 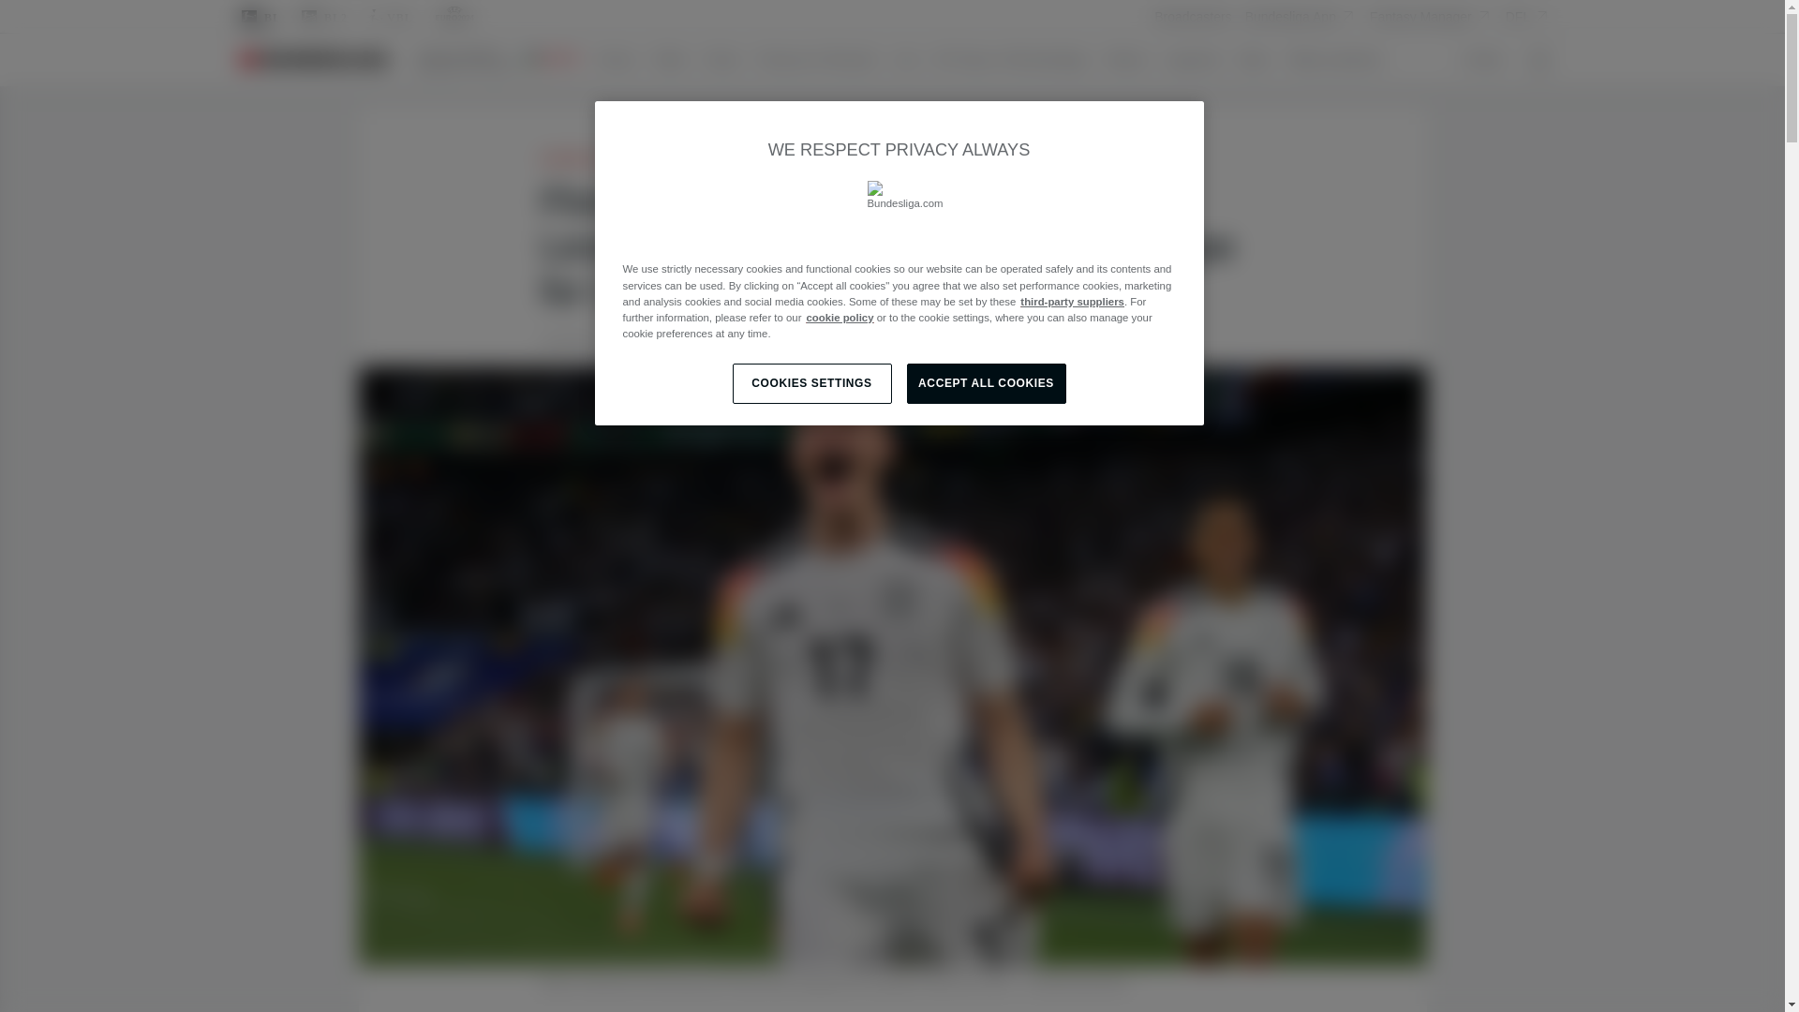 I want to click on BL2, so click(x=322, y=17).